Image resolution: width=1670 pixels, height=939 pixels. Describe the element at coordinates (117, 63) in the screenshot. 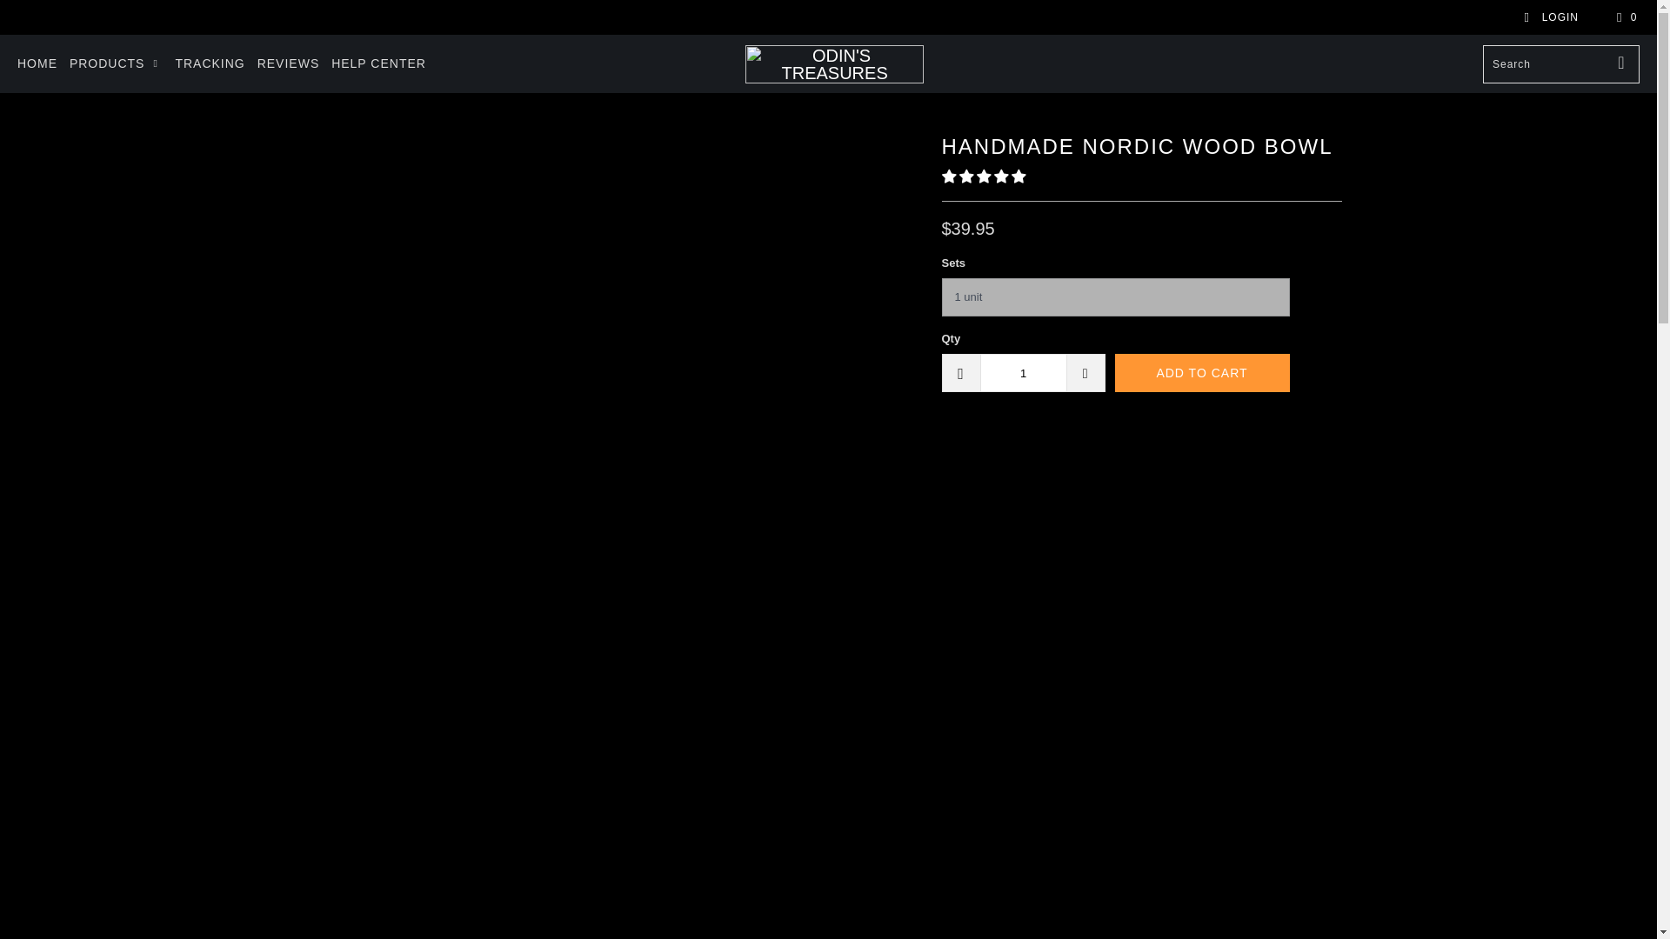

I see `PRODUCTS` at that location.